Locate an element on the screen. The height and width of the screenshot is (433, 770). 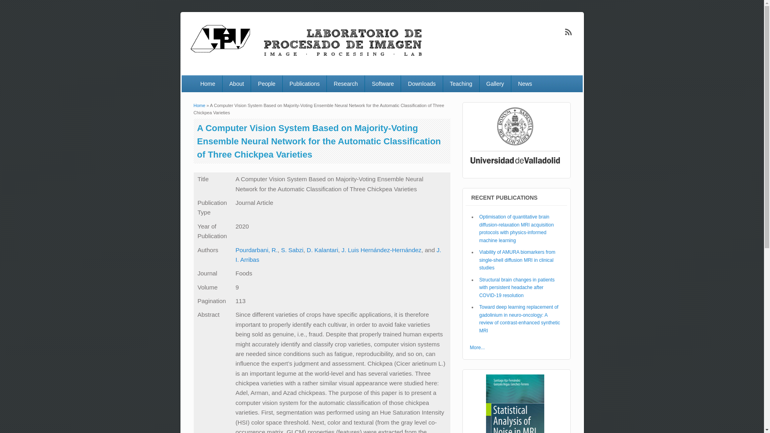
News is located at coordinates (525, 83).